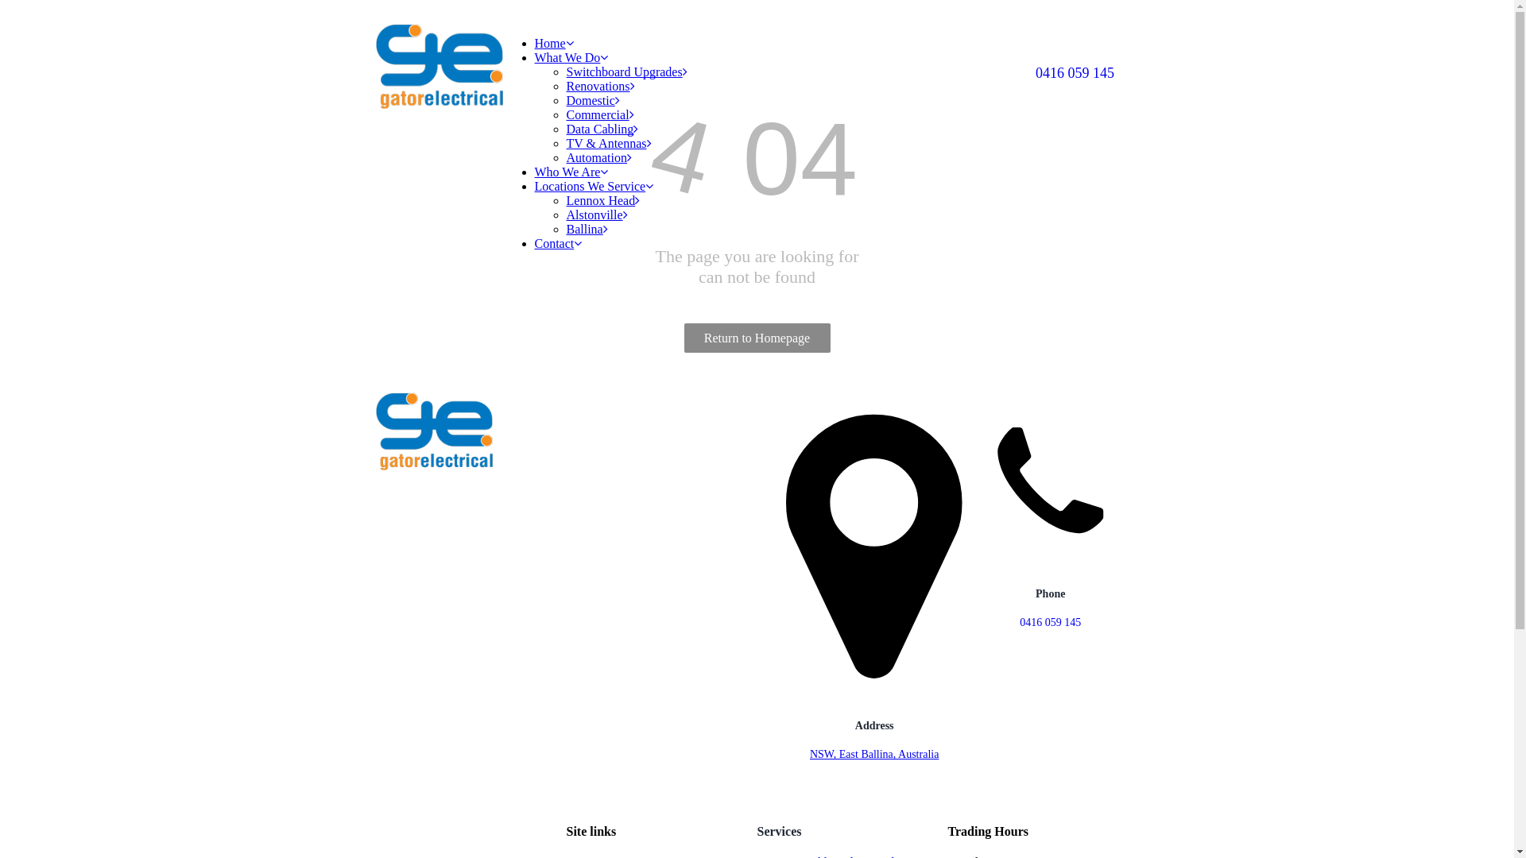 This screenshot has width=1526, height=858. What do you see at coordinates (596, 214) in the screenshot?
I see `Alstonville` at bounding box center [596, 214].